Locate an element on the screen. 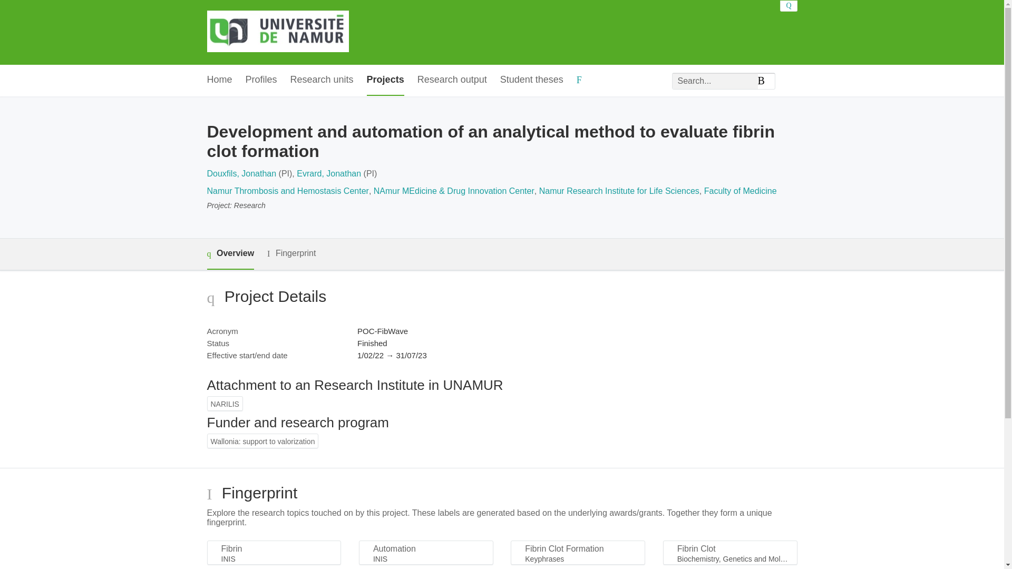 This screenshot has width=1012, height=569. Student theses is located at coordinates (531, 80).